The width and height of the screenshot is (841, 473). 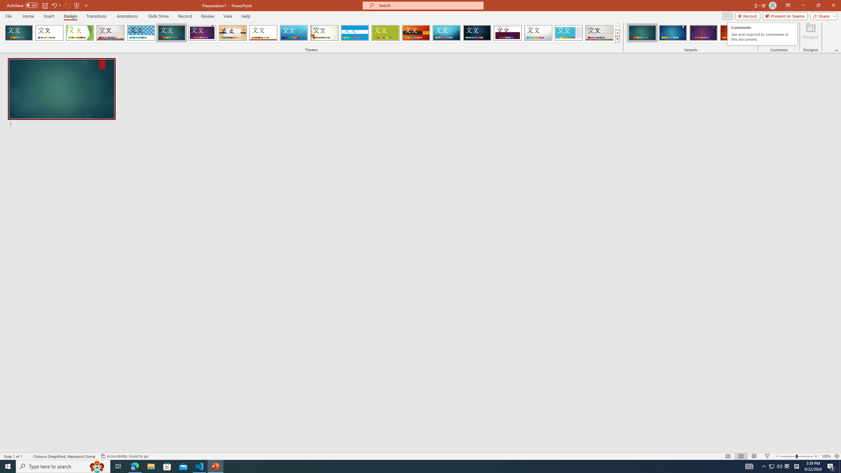 What do you see at coordinates (703, 33) in the screenshot?
I see `Ion Variant 3` at bounding box center [703, 33].